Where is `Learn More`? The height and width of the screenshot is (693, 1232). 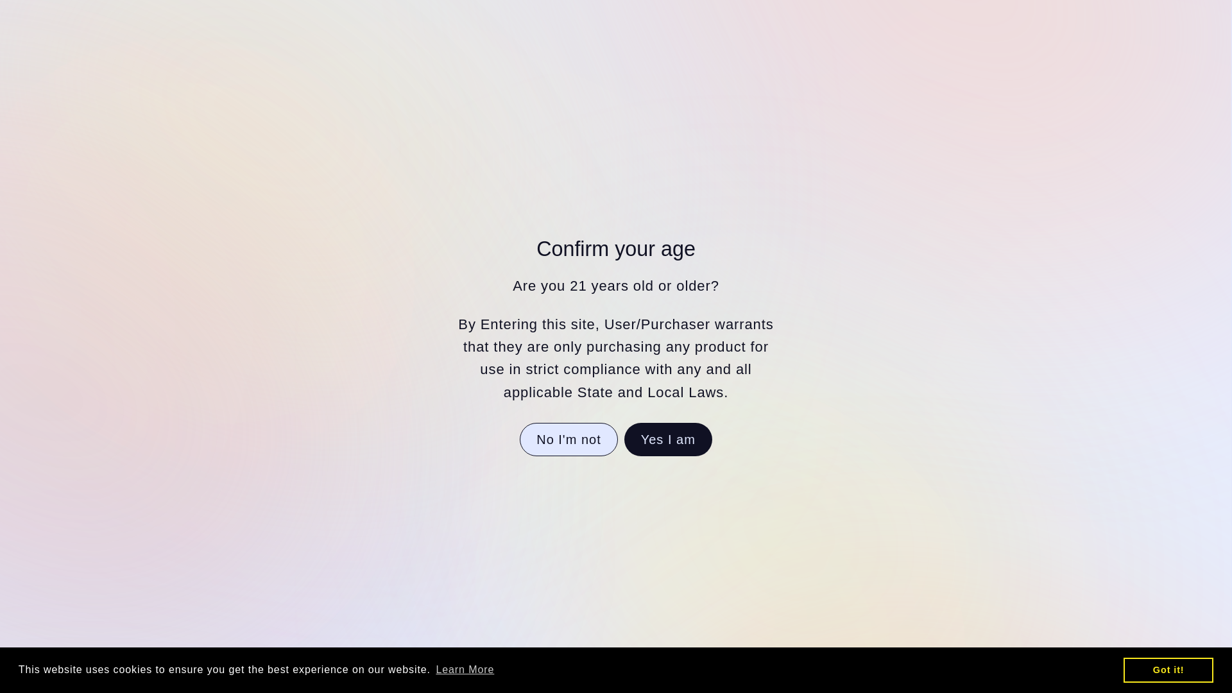 Learn More is located at coordinates (465, 168).